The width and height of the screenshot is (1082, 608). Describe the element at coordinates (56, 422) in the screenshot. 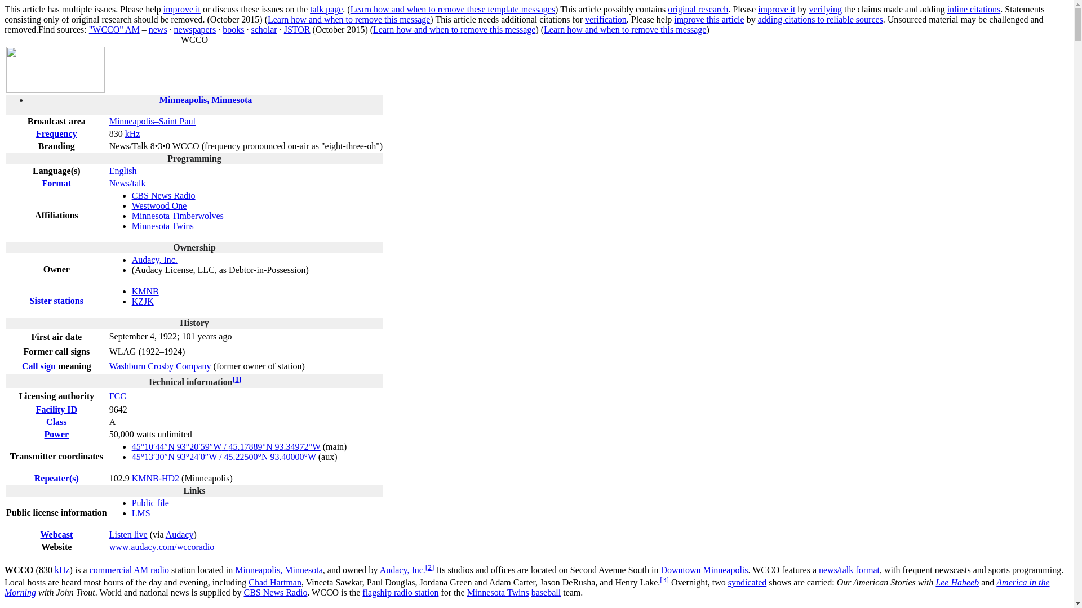

I see `List of North American broadcast station classes` at that location.